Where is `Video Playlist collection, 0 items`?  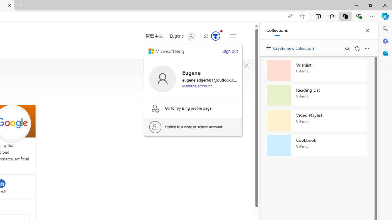
Video Playlist collection, 0 items is located at coordinates (317, 120).